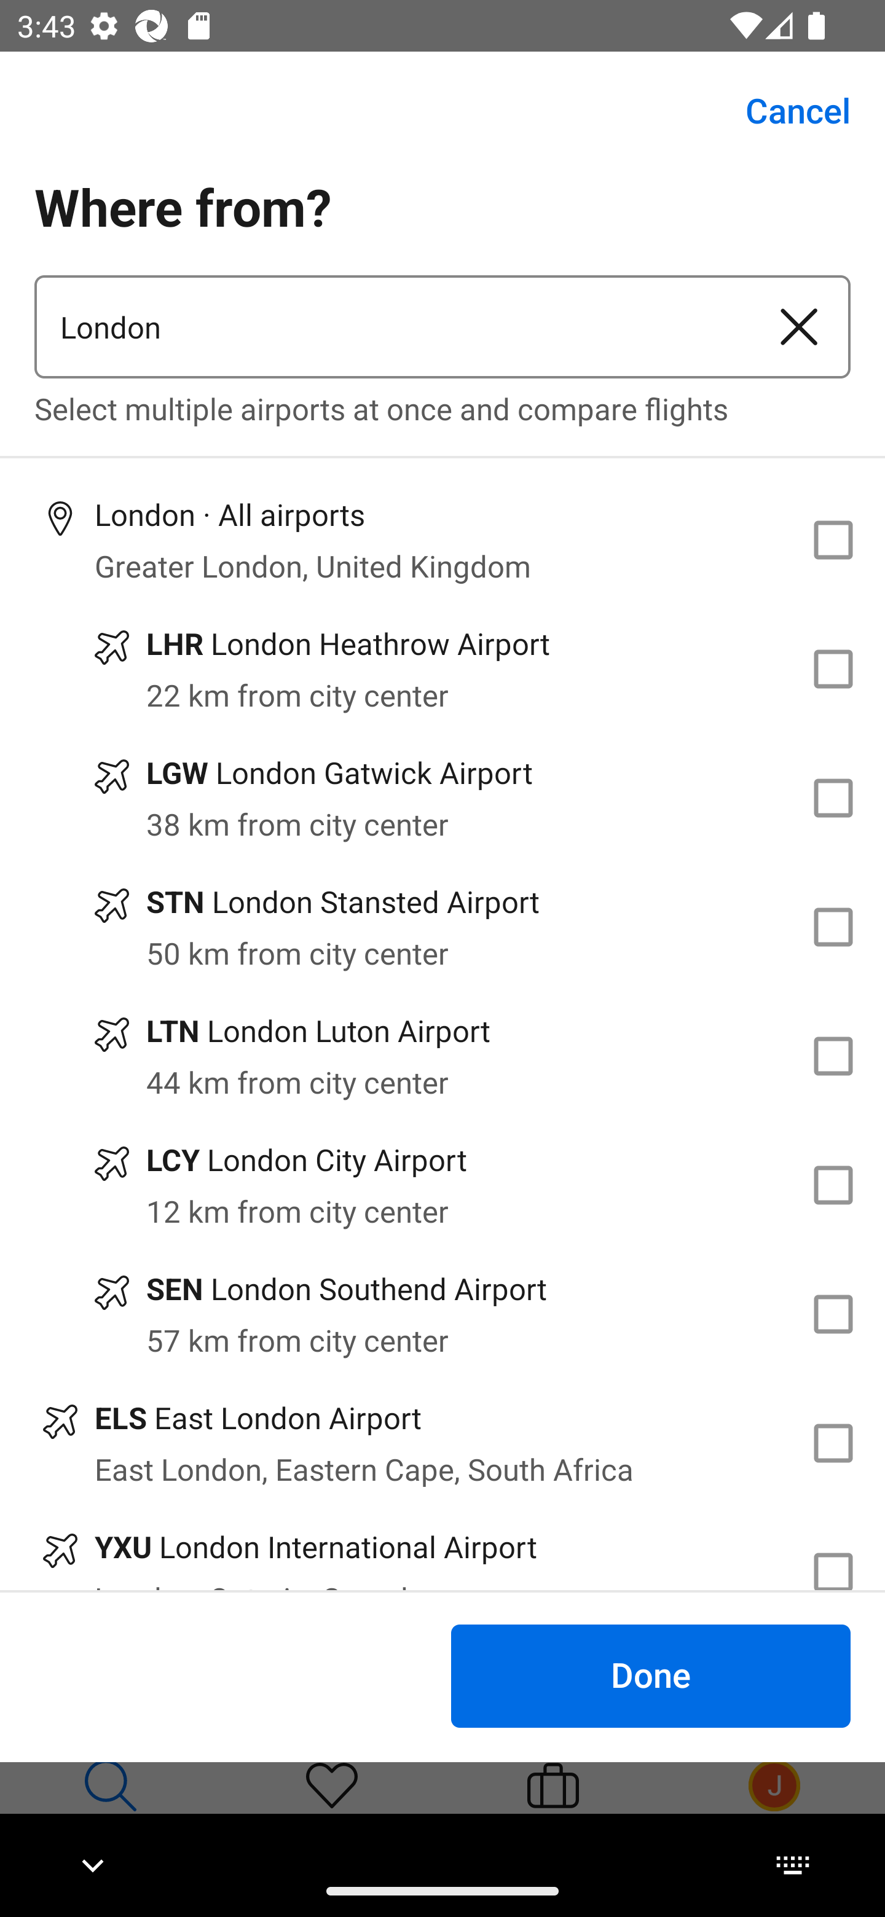  Describe the element at coordinates (391, 327) in the screenshot. I see `London` at that location.